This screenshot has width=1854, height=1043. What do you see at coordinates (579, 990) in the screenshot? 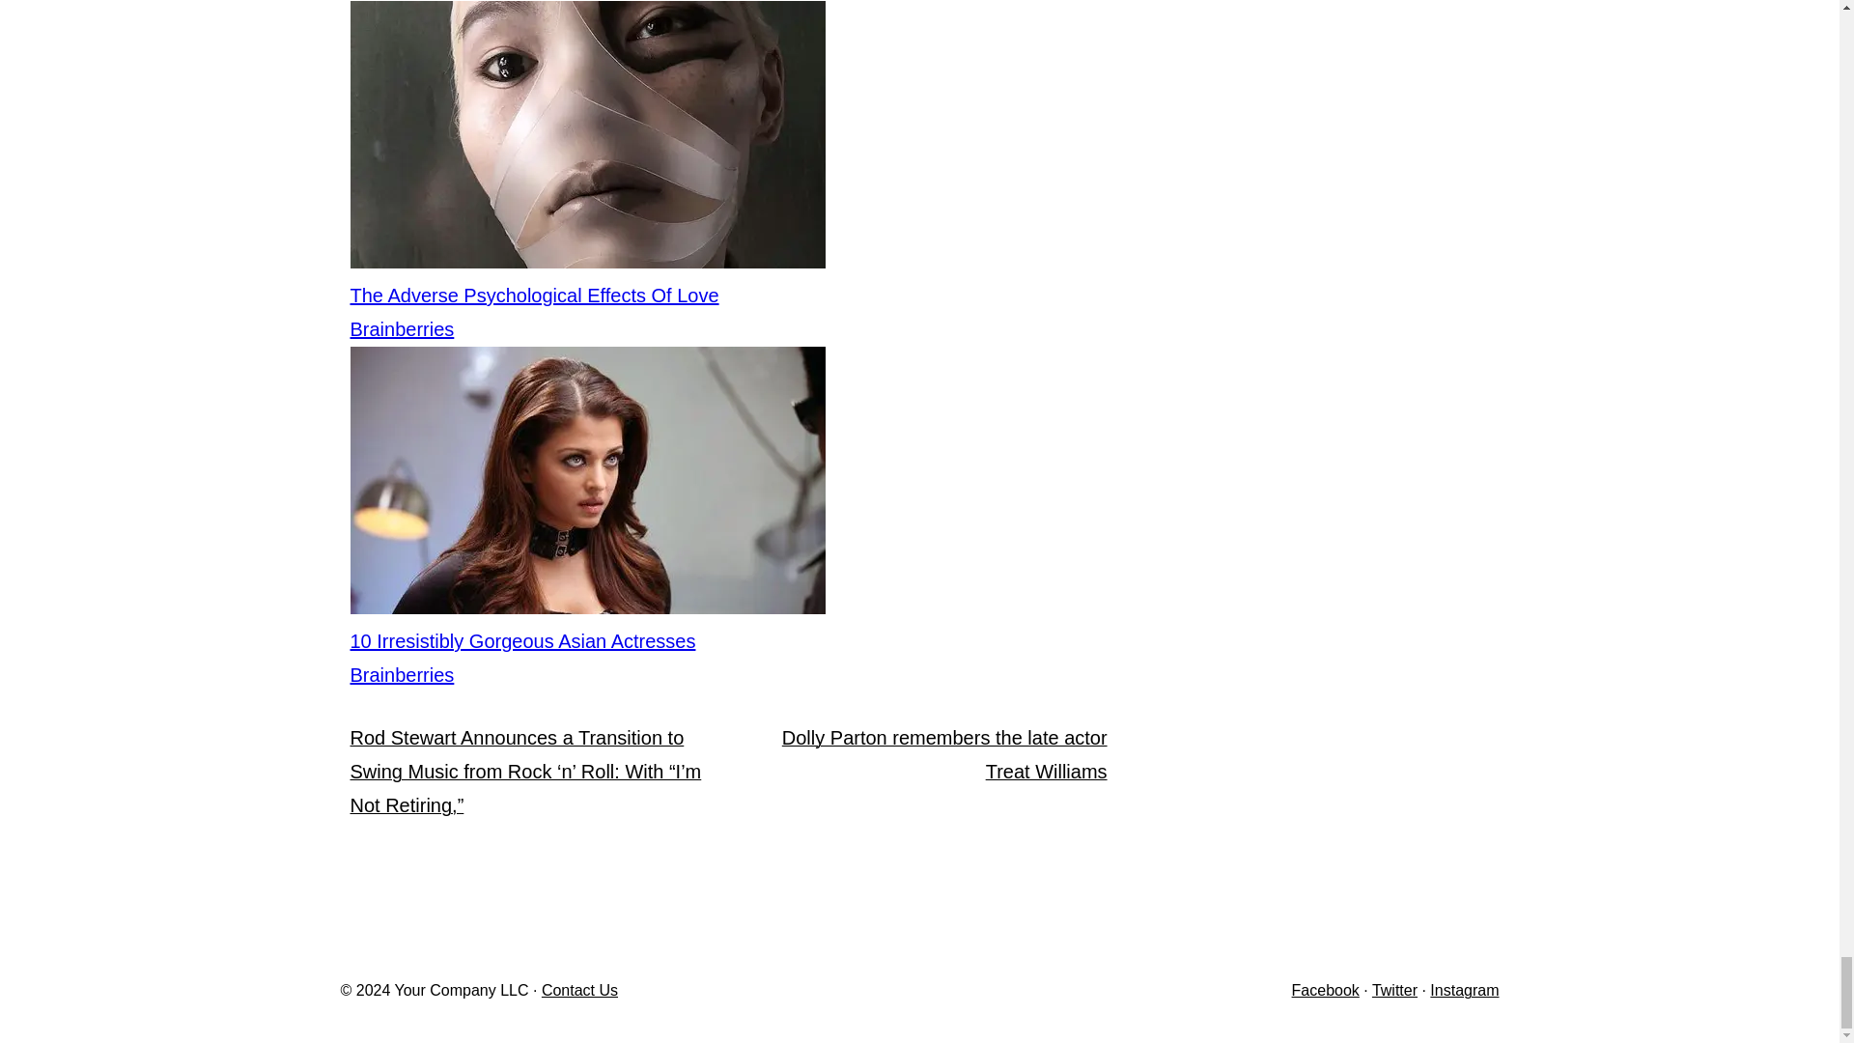
I see `Contact Us` at bounding box center [579, 990].